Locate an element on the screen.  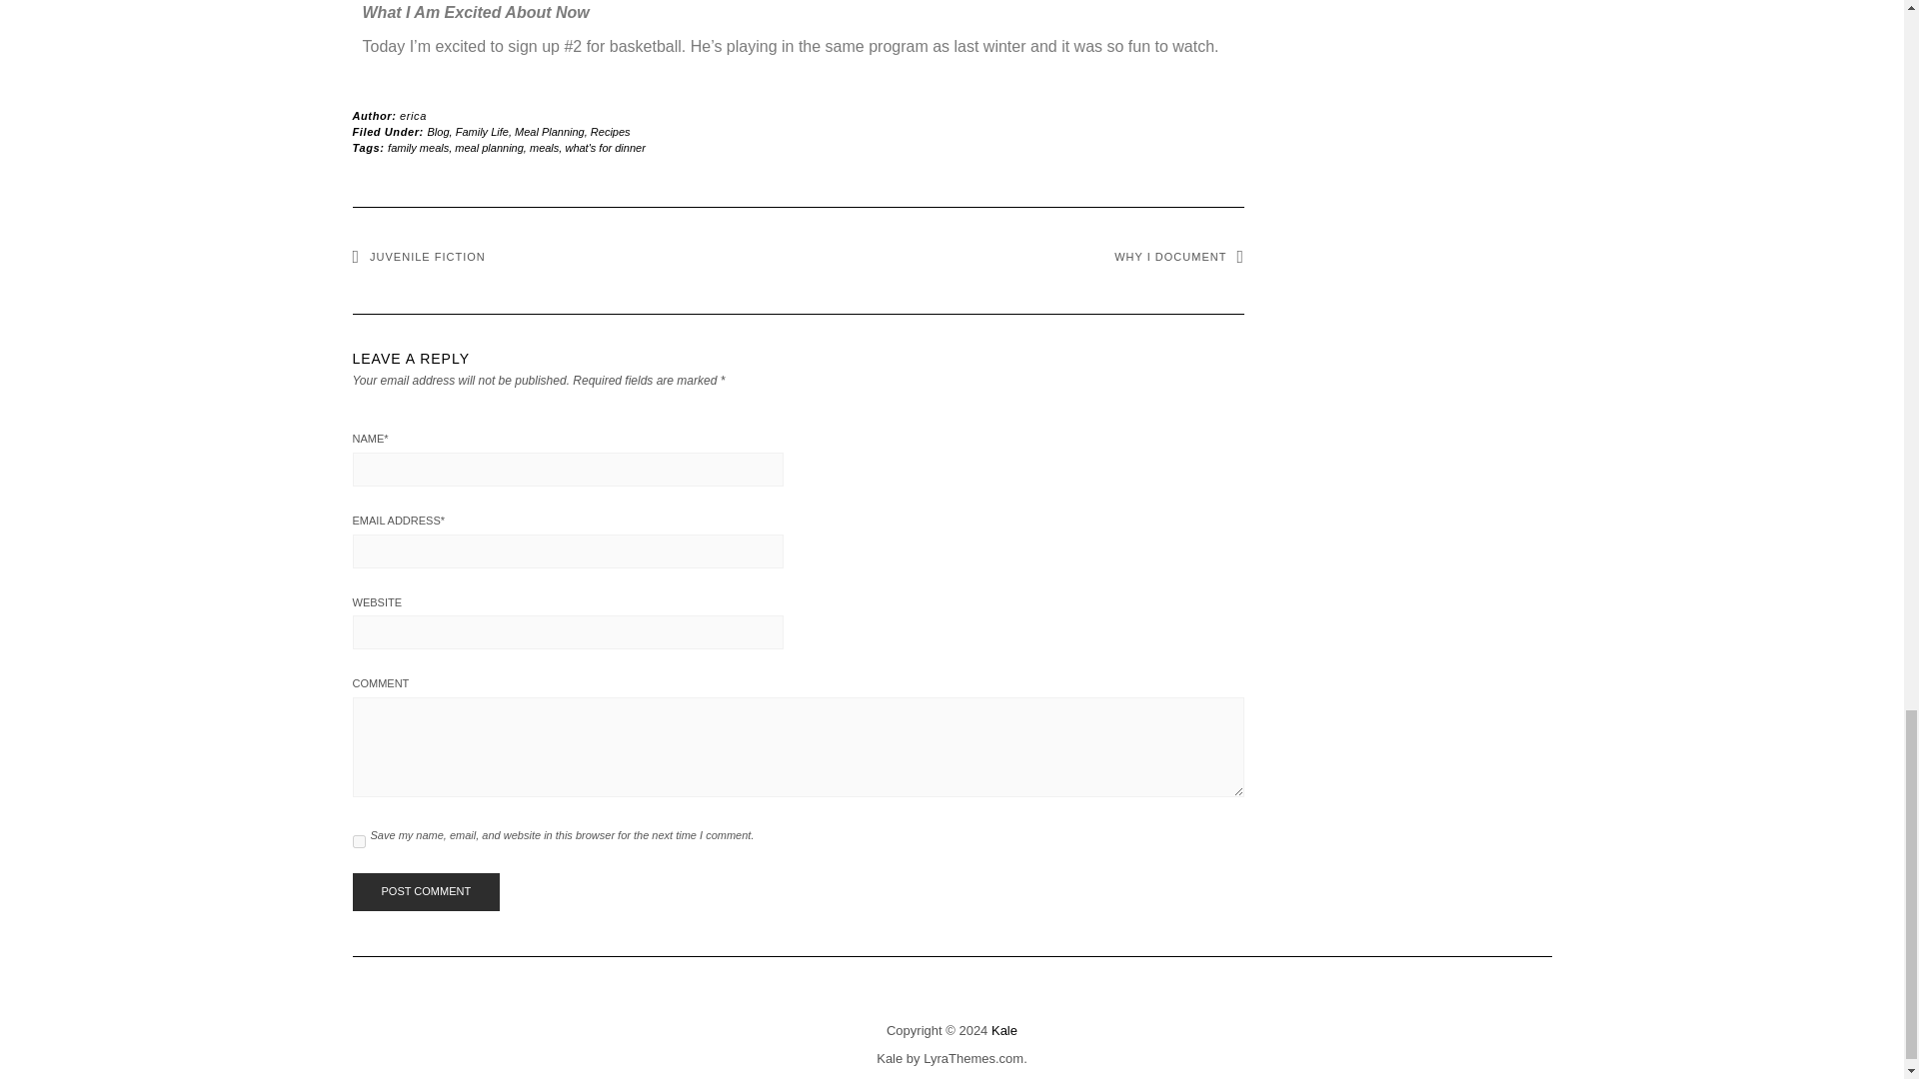
Meal Planning is located at coordinates (550, 132).